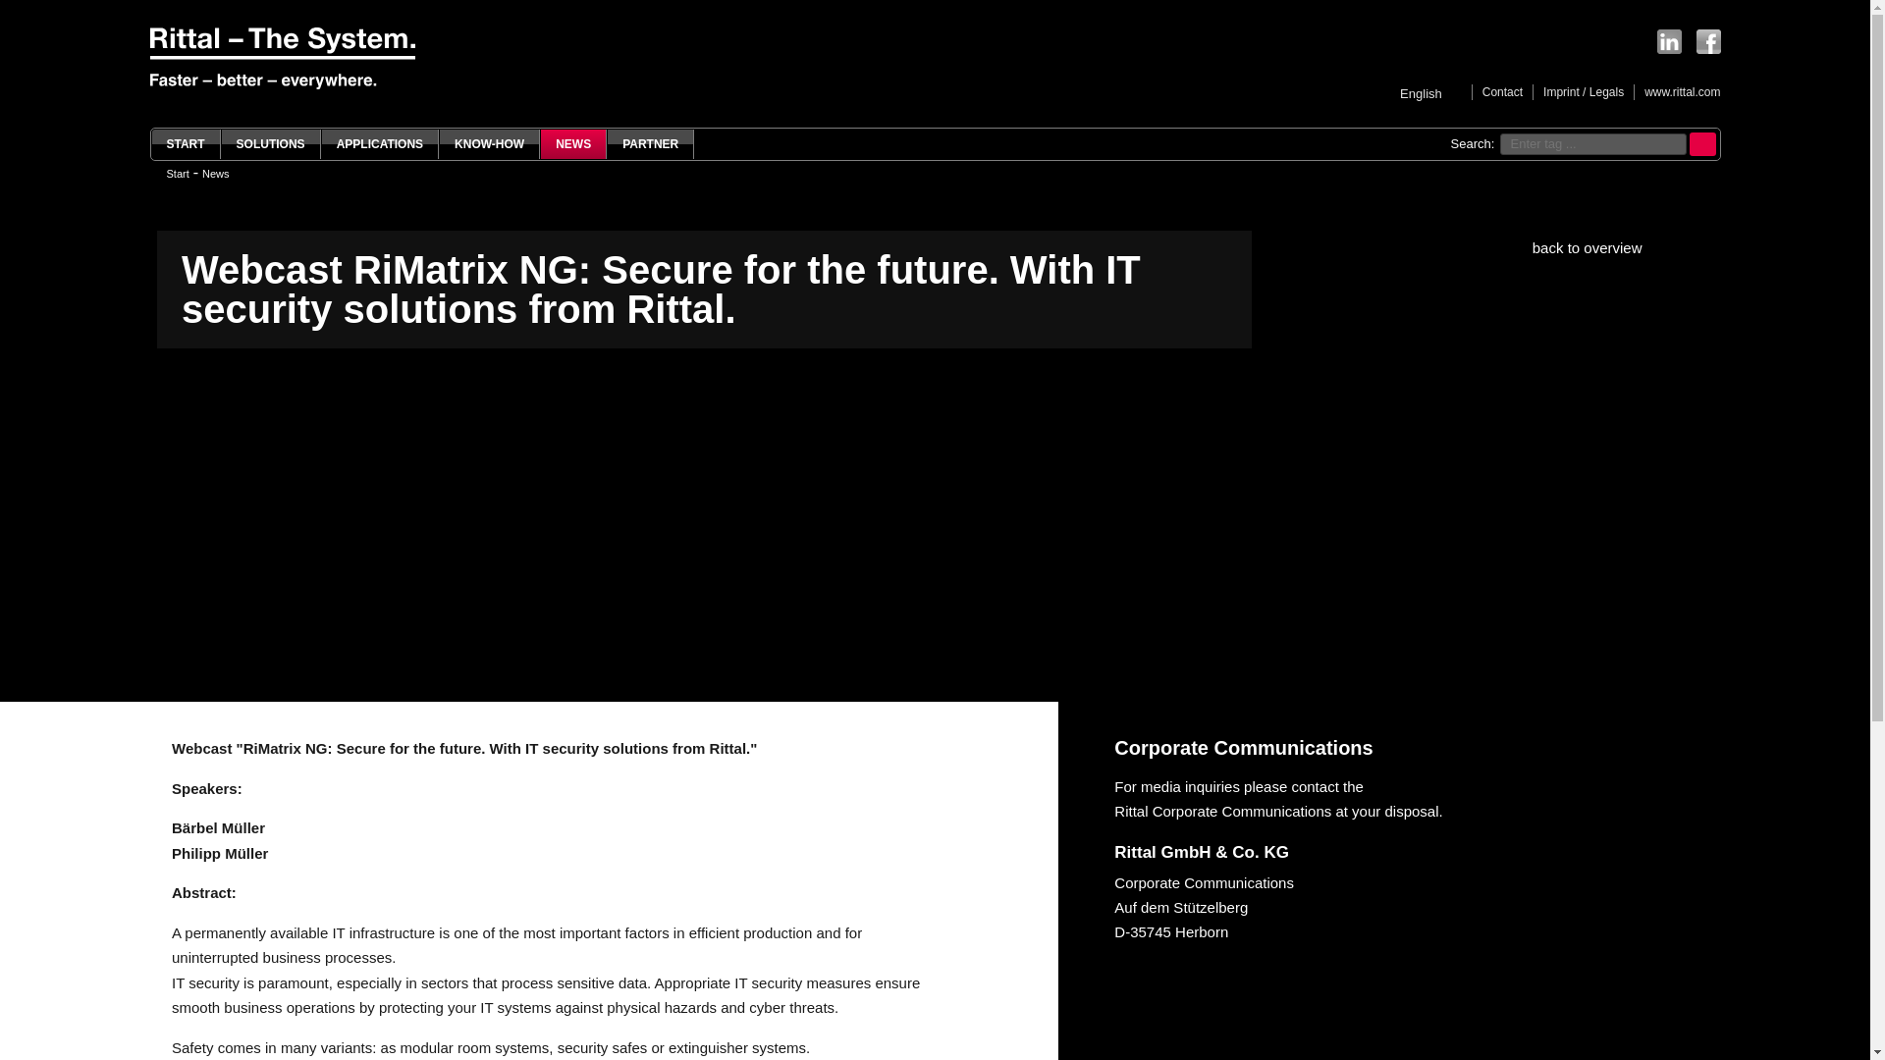  I want to click on APPLICATIONS, so click(381, 143).